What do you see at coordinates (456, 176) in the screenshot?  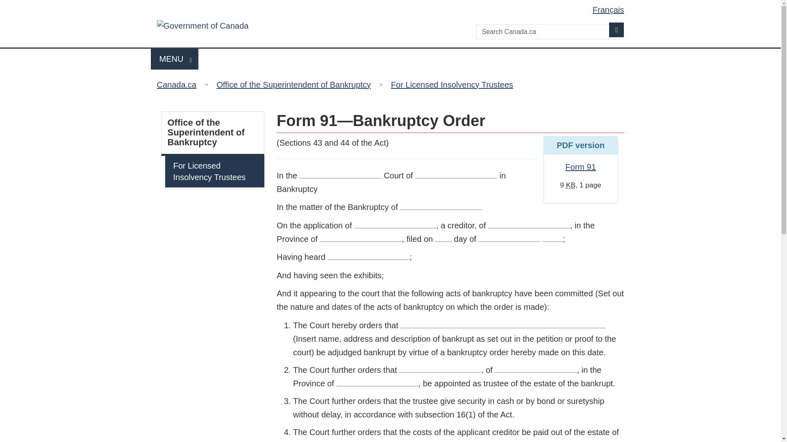 I see `Space to insert city or province` at bounding box center [456, 176].